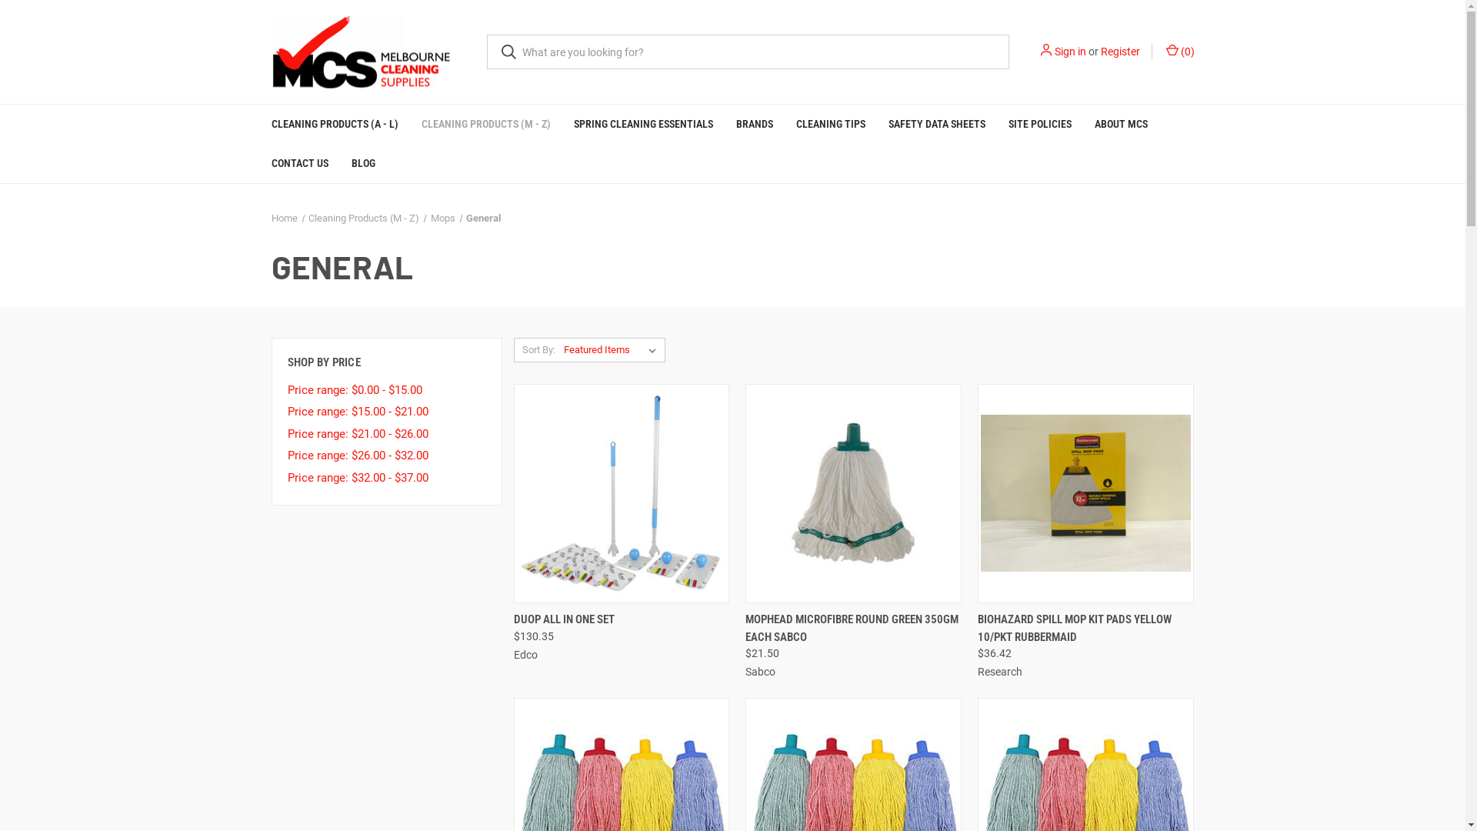 This screenshot has height=831, width=1477. What do you see at coordinates (622, 492) in the screenshot?
I see `Edco Duop all in one set` at bounding box center [622, 492].